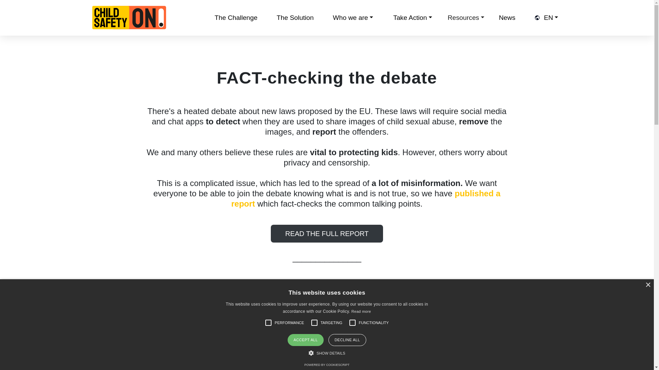 The image size is (659, 370). Describe the element at coordinates (353, 18) in the screenshot. I see `Who we are` at that location.